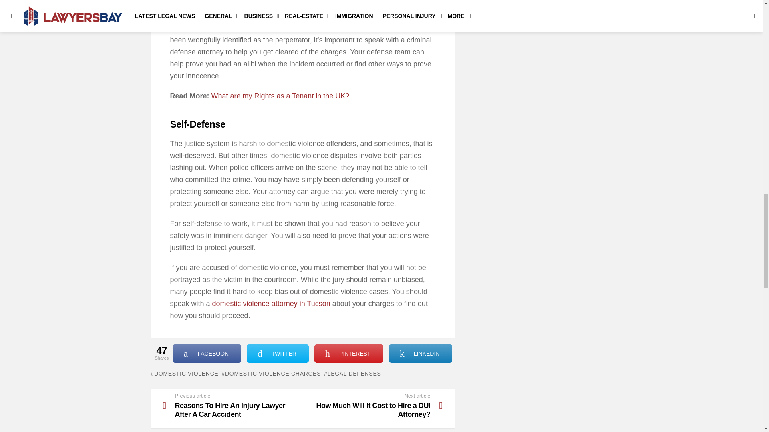 The image size is (769, 432). I want to click on Share on Twitter, so click(278, 354).